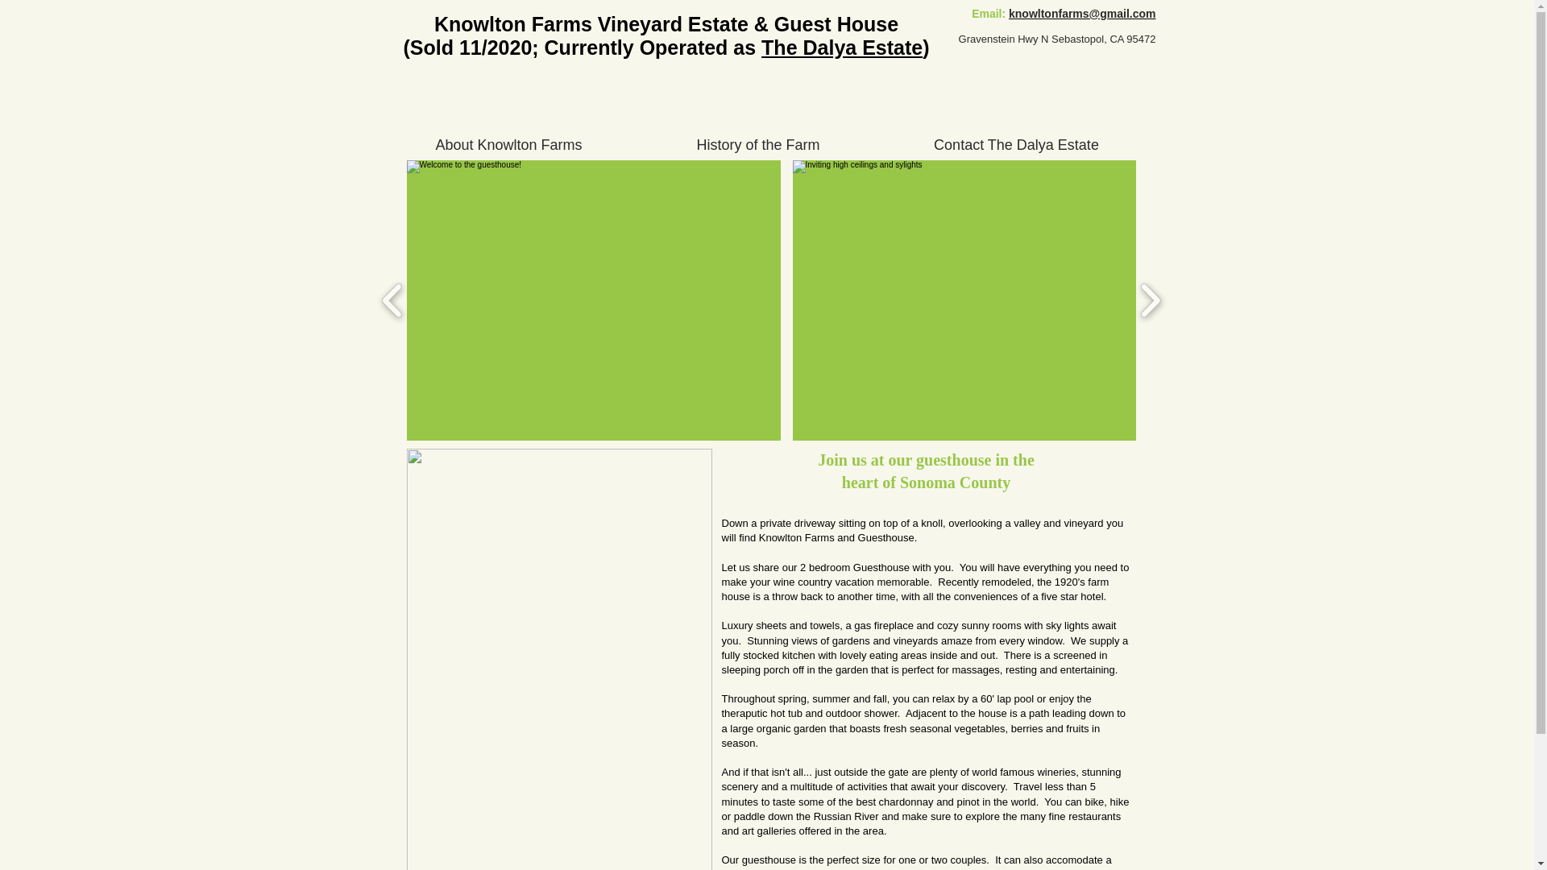  I want to click on Contact The Dalya Estate, so click(1016, 145).